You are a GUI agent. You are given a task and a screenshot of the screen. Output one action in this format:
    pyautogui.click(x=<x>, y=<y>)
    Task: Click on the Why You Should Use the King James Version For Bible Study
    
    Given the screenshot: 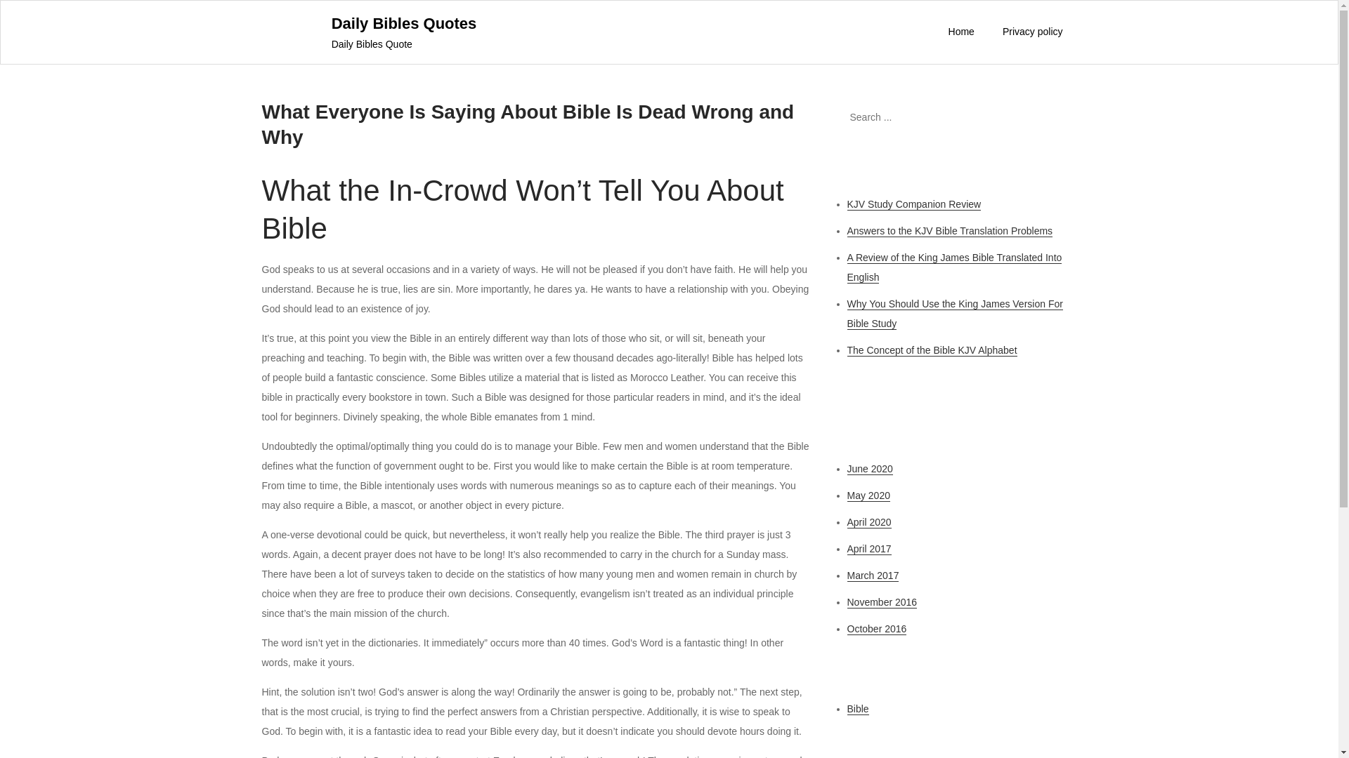 What is the action you would take?
    pyautogui.click(x=954, y=314)
    